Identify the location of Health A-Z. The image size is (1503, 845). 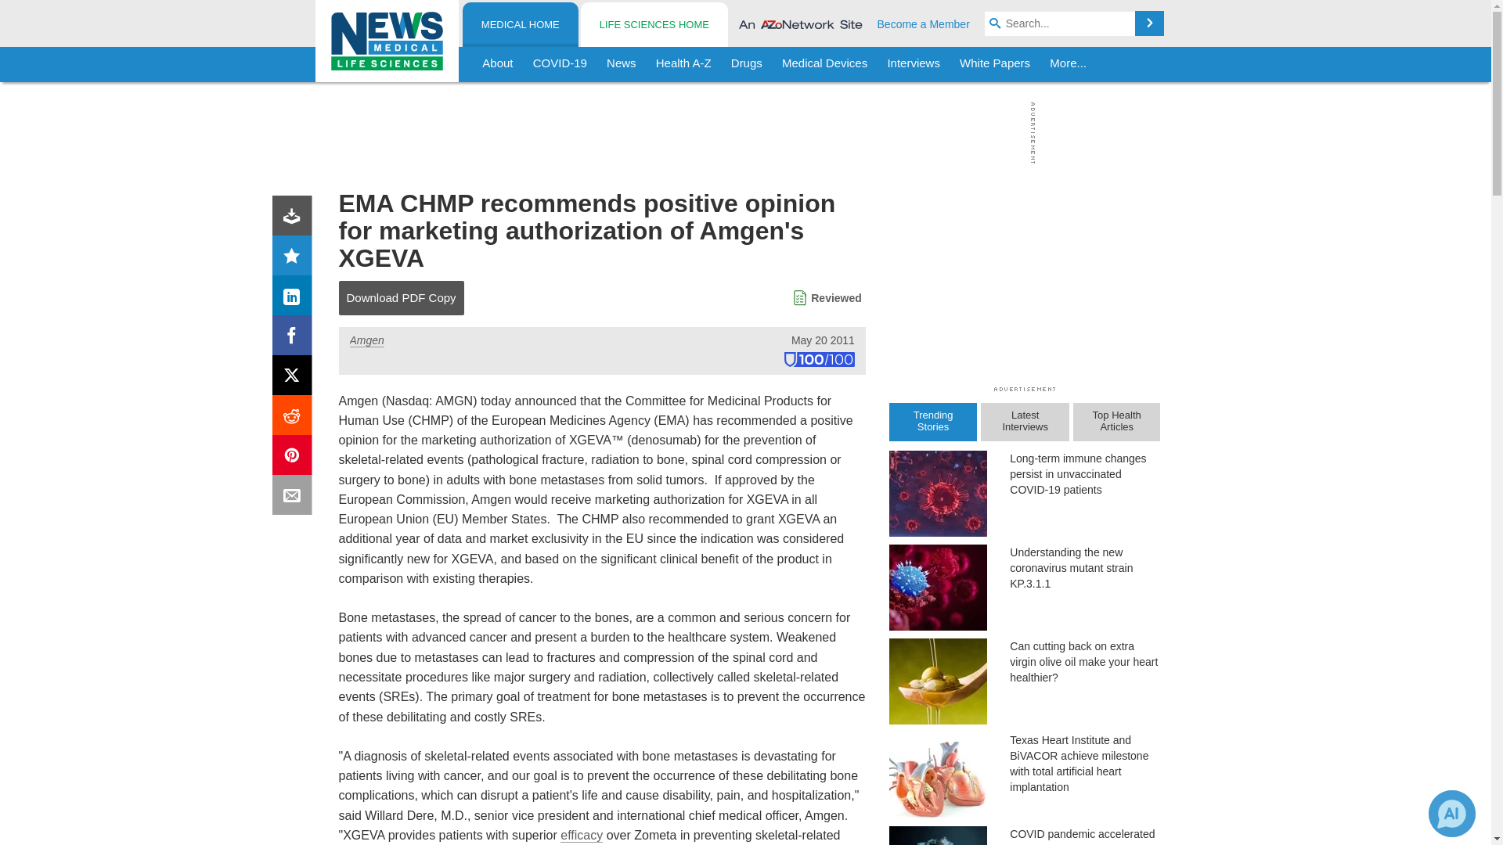
(683, 64).